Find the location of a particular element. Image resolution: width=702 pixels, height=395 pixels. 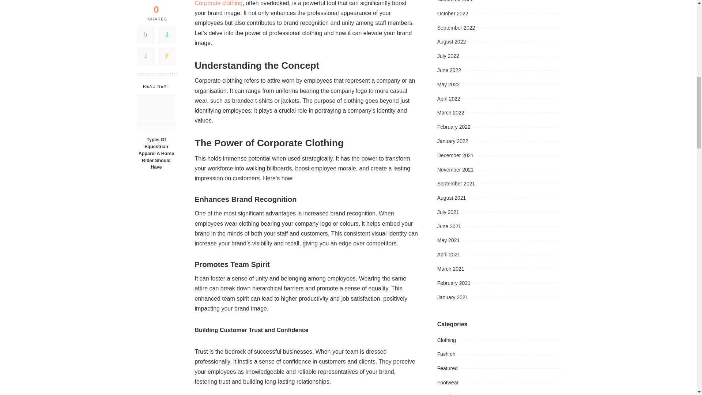

Facebook is located at coordinates (146, 29).